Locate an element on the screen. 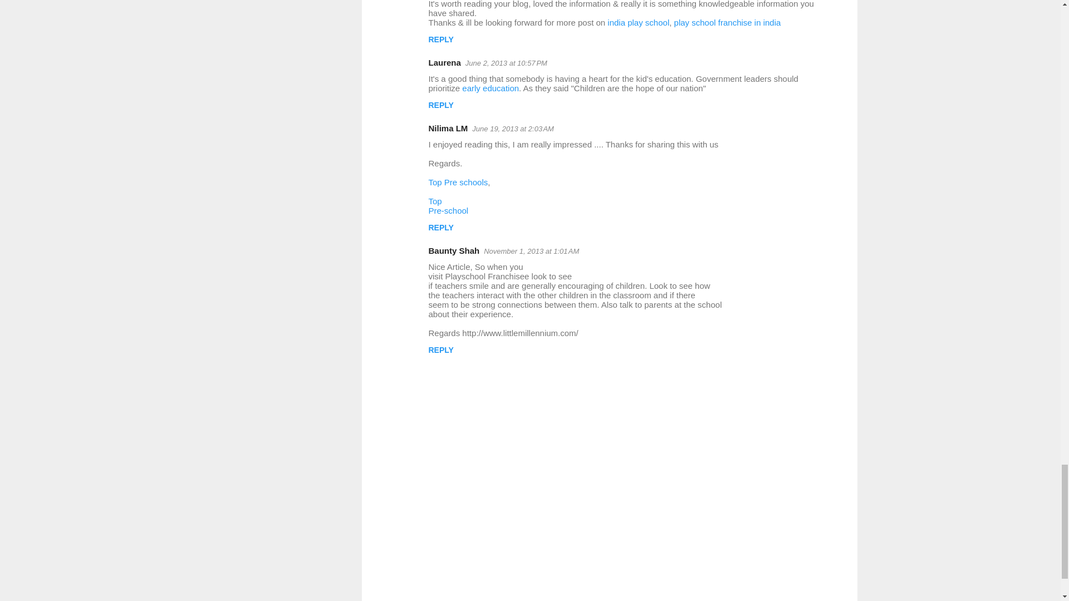 Image resolution: width=1069 pixels, height=601 pixels. REPLY is located at coordinates (441, 39).